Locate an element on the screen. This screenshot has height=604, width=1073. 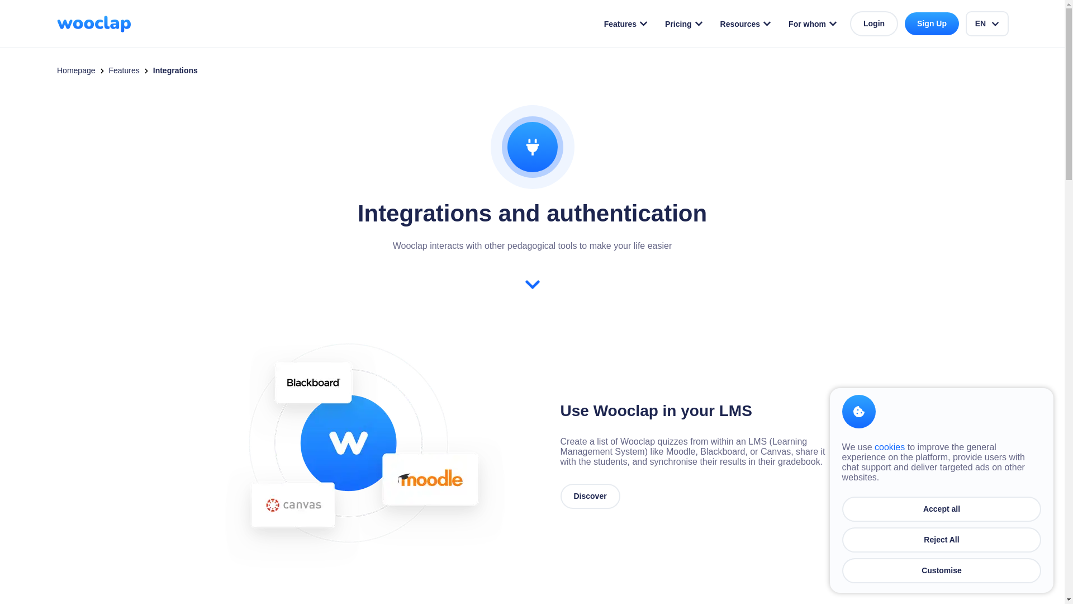
EN is located at coordinates (987, 23).